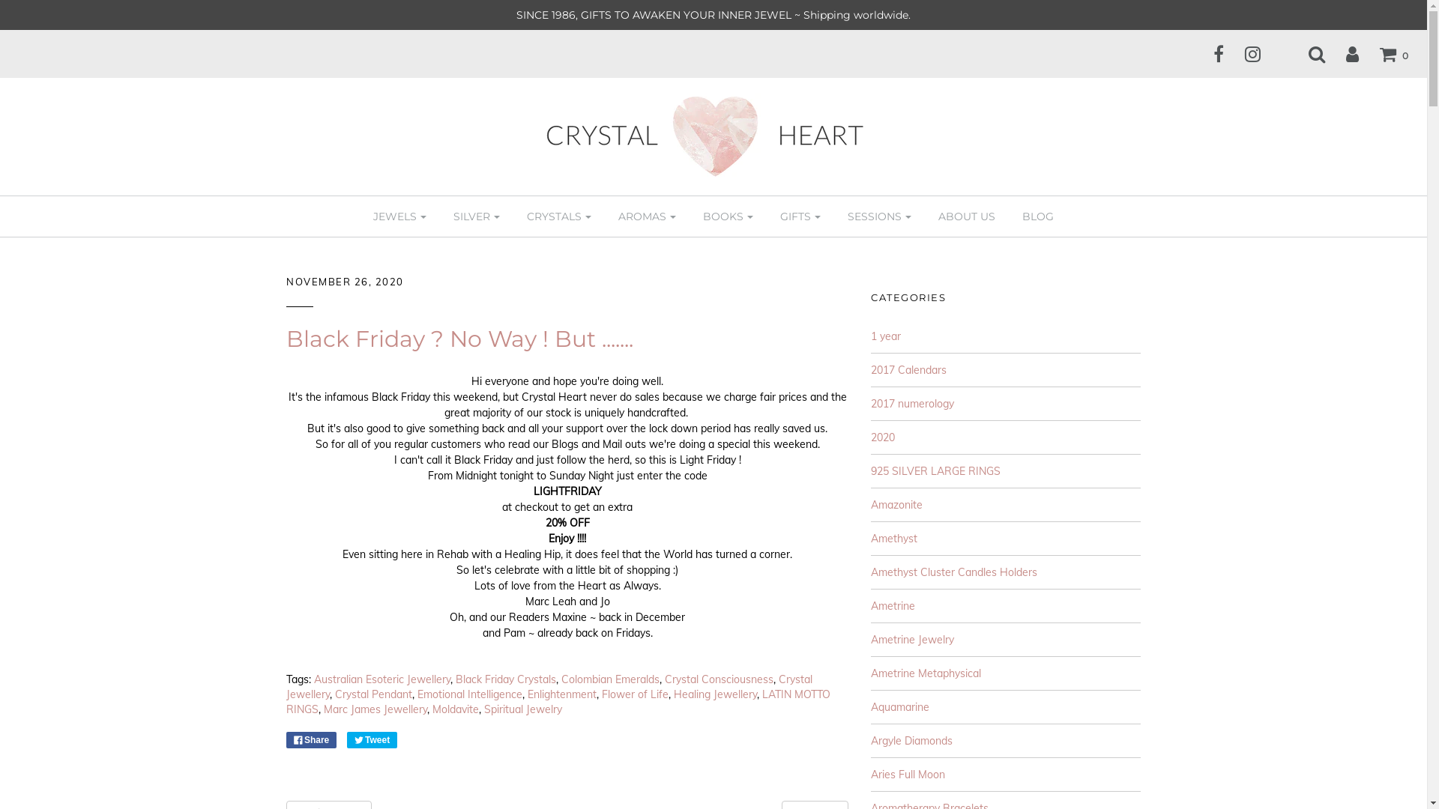 This screenshot has width=1439, height=809. I want to click on Moldavite, so click(456, 709).